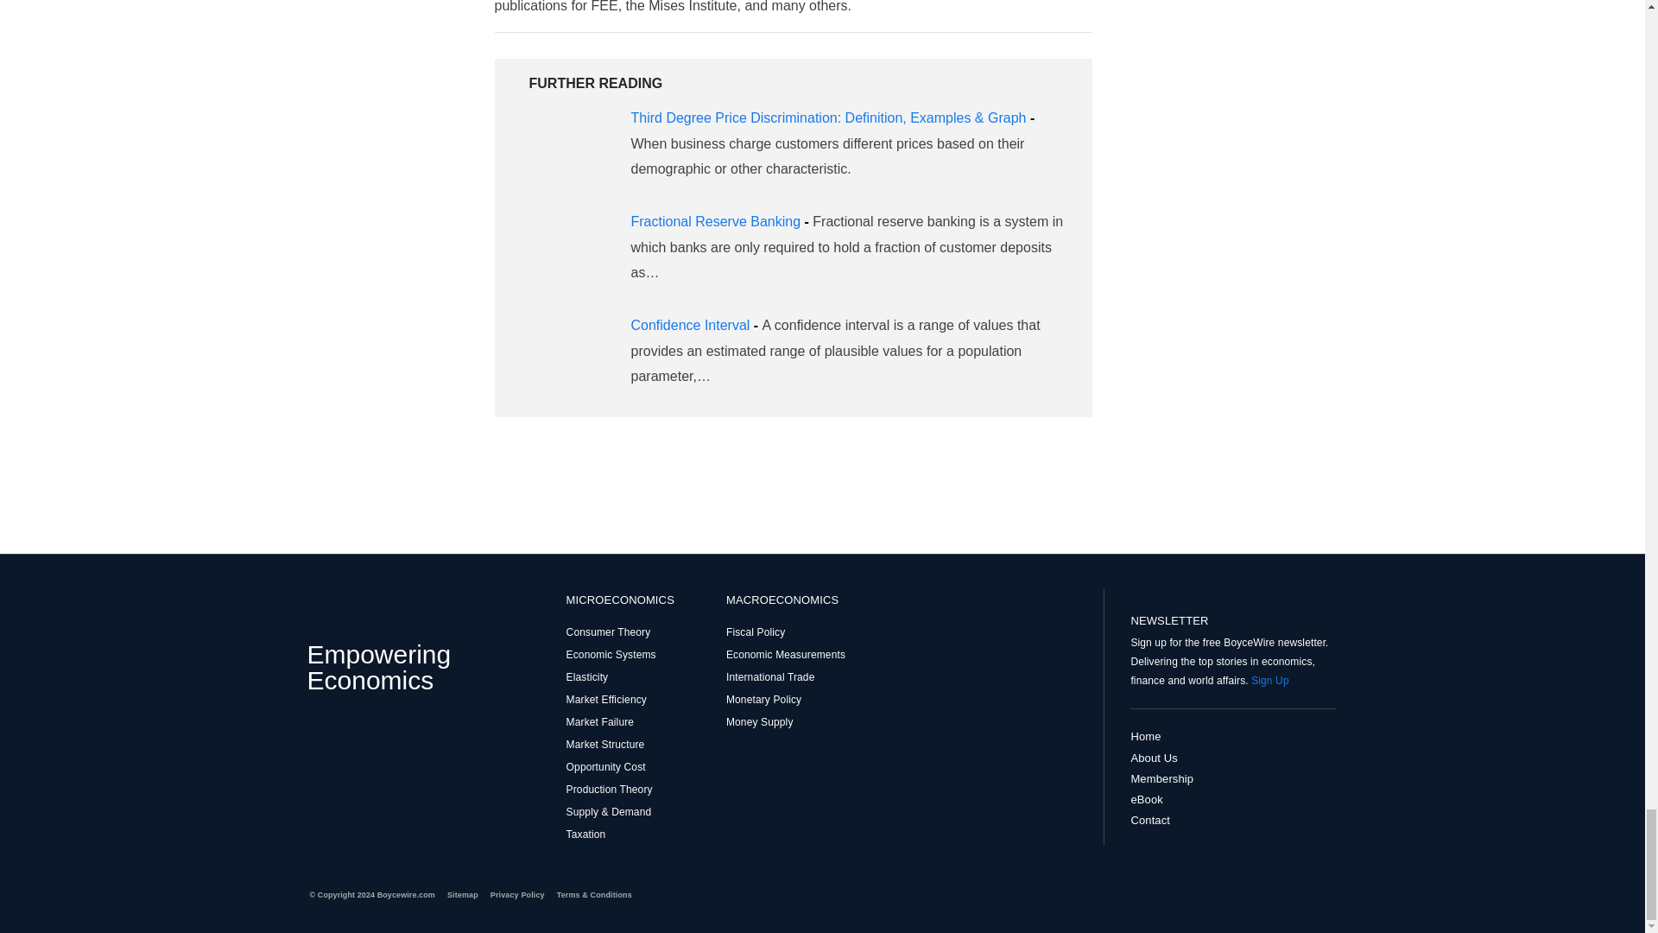  What do you see at coordinates (347, 734) in the screenshot?
I see `instagram` at bounding box center [347, 734].